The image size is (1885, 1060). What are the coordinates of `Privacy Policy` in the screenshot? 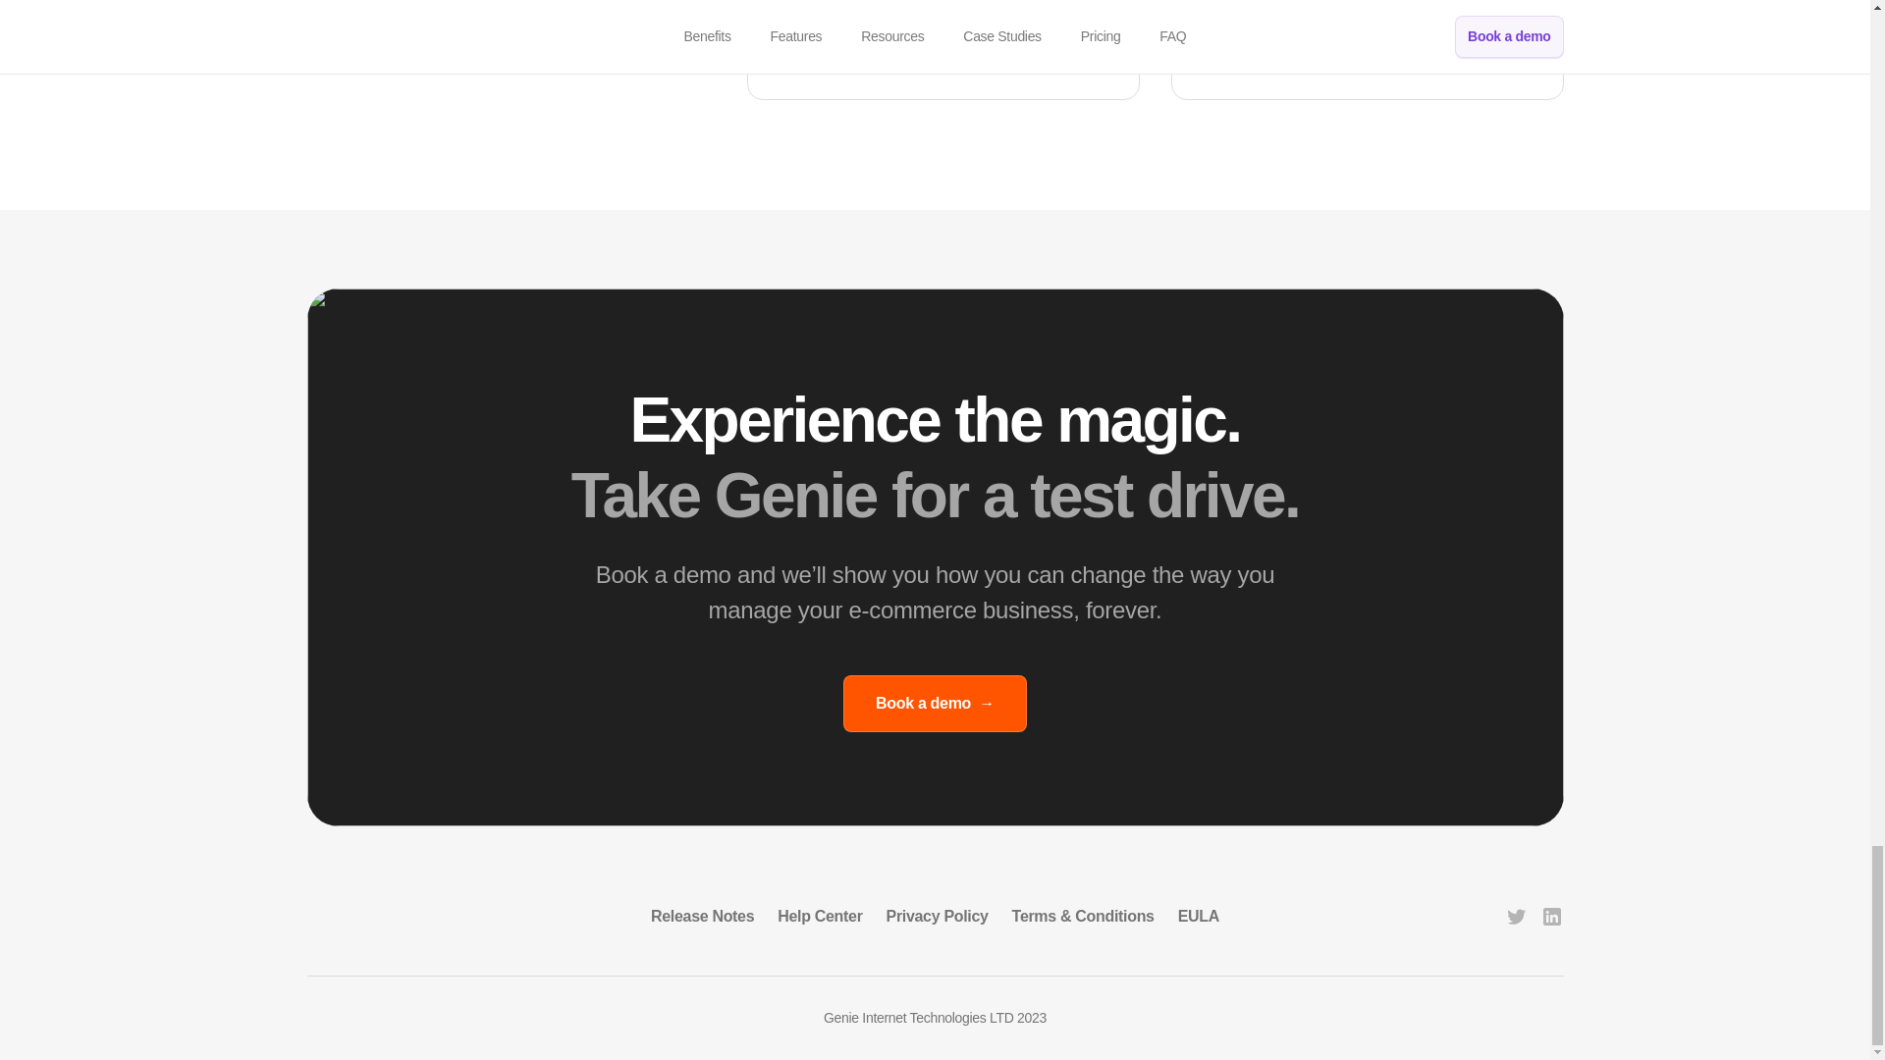 It's located at (937, 917).